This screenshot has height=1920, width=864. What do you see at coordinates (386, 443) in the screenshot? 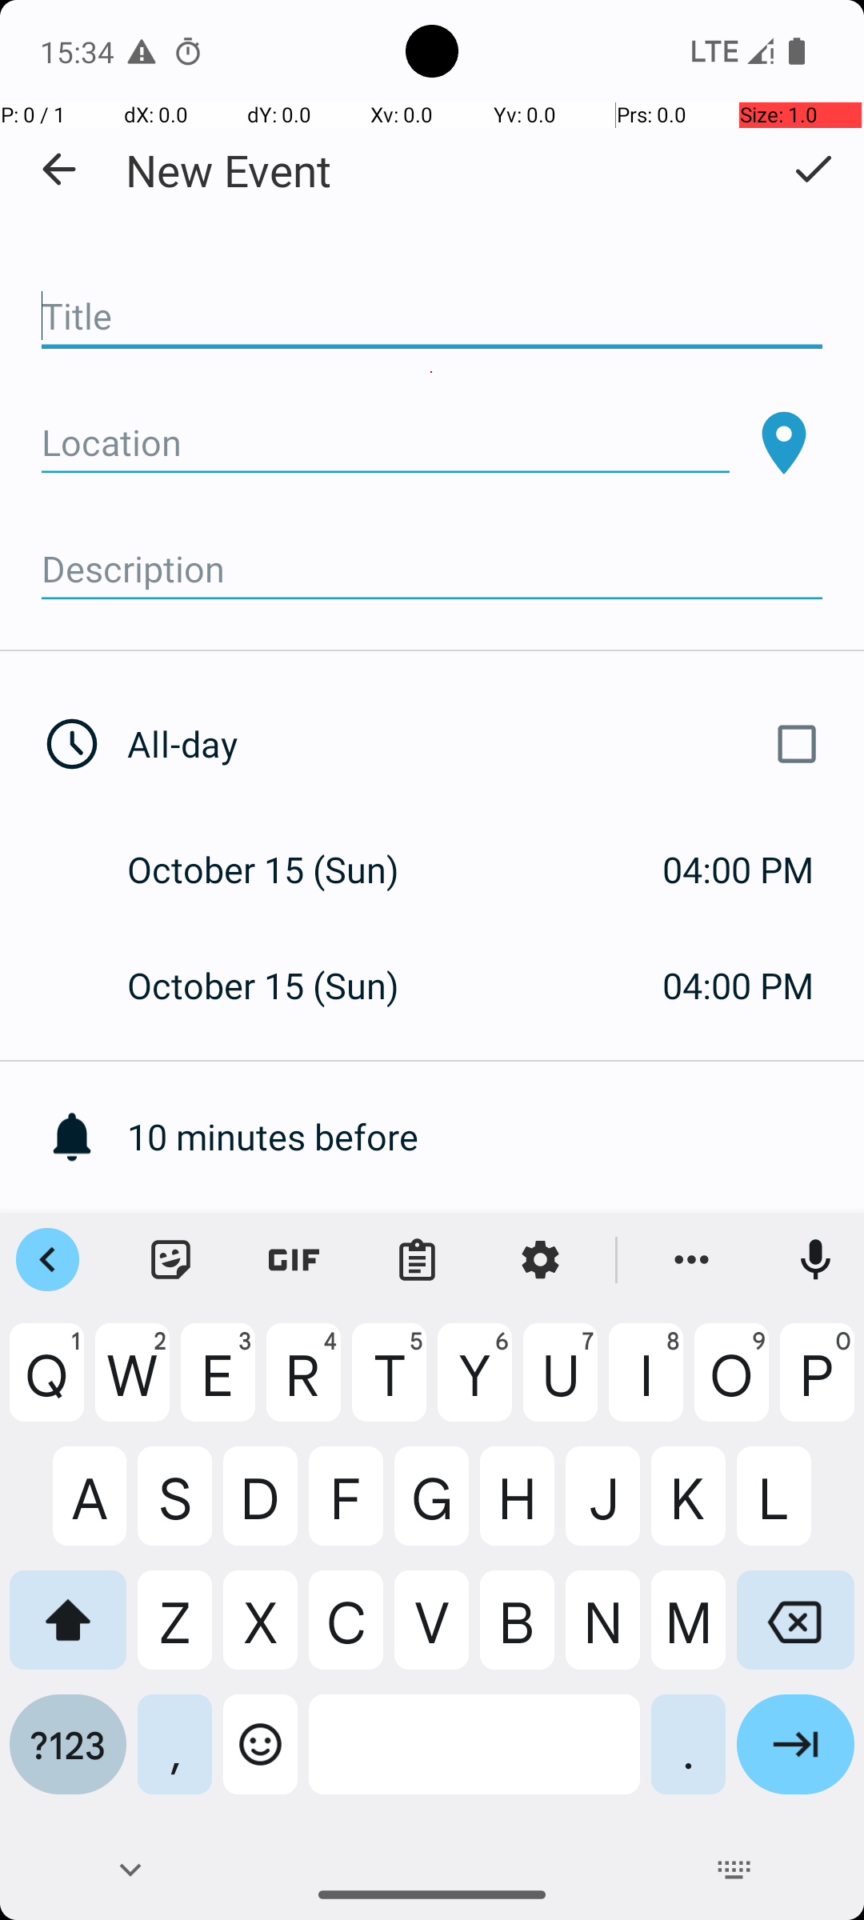
I see `Location` at bounding box center [386, 443].